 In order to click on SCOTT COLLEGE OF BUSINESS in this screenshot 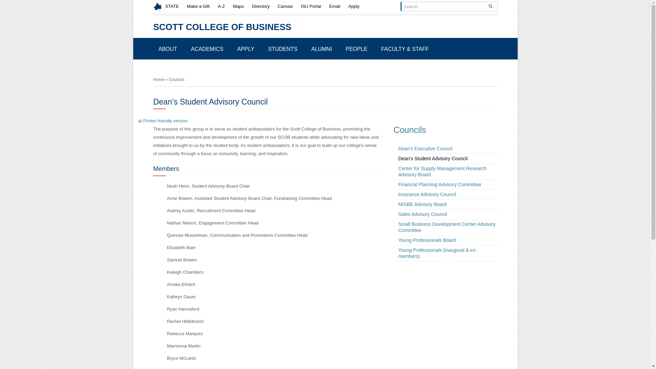, I will do `click(222, 27)`.